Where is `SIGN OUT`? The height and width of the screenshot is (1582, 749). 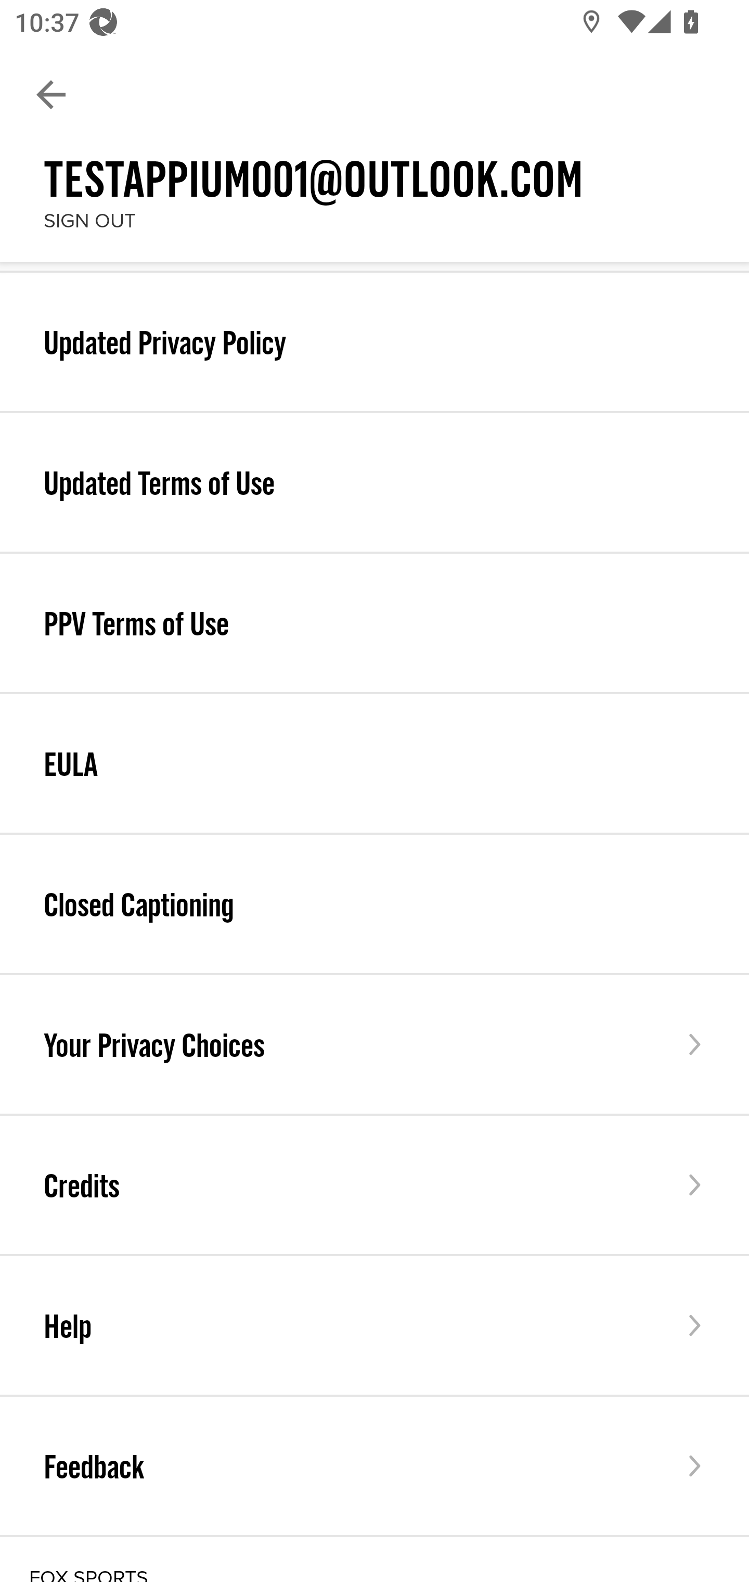
SIGN OUT is located at coordinates (89, 221).